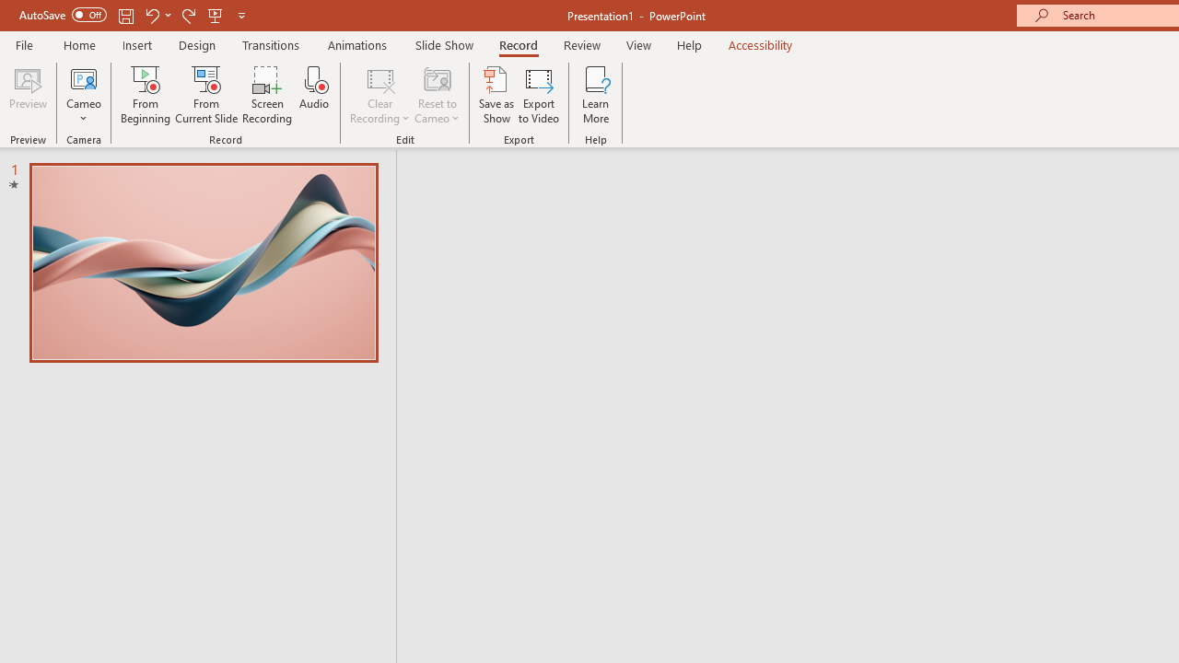 This screenshot has width=1179, height=663. I want to click on Learn More, so click(595, 94).